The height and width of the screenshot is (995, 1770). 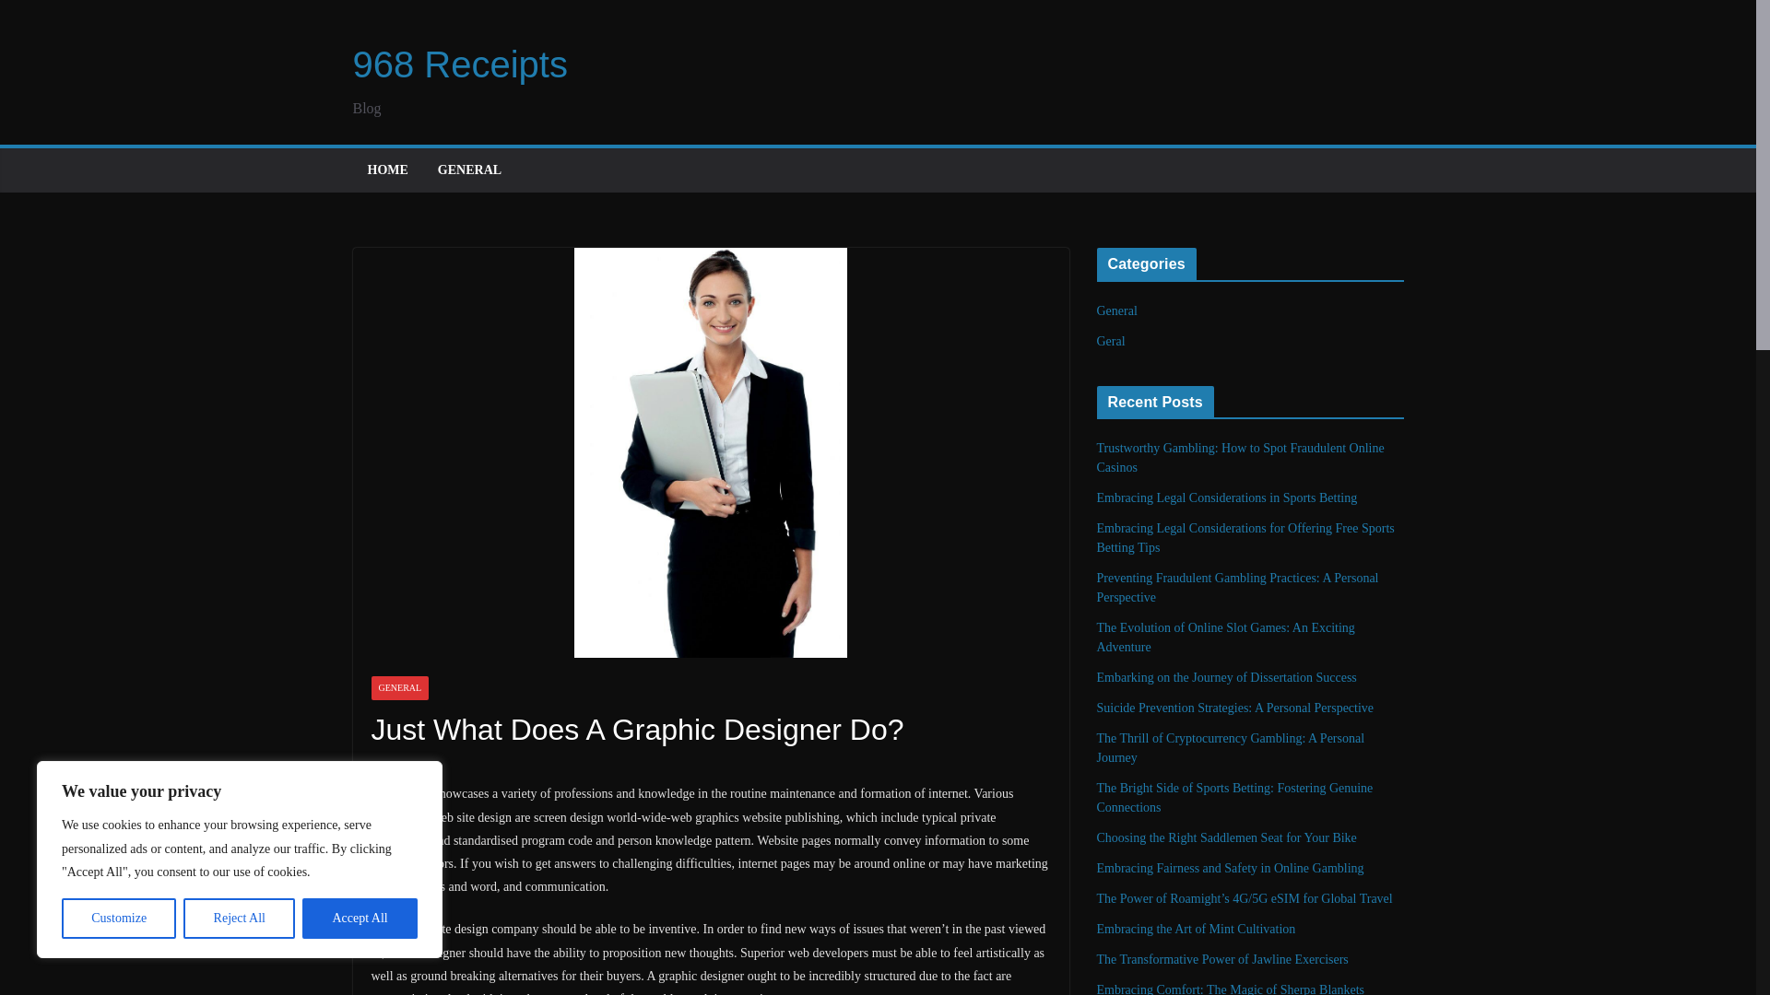 I want to click on The Evolution of Online Slot Games: An Exciting Adventure, so click(x=1226, y=637).